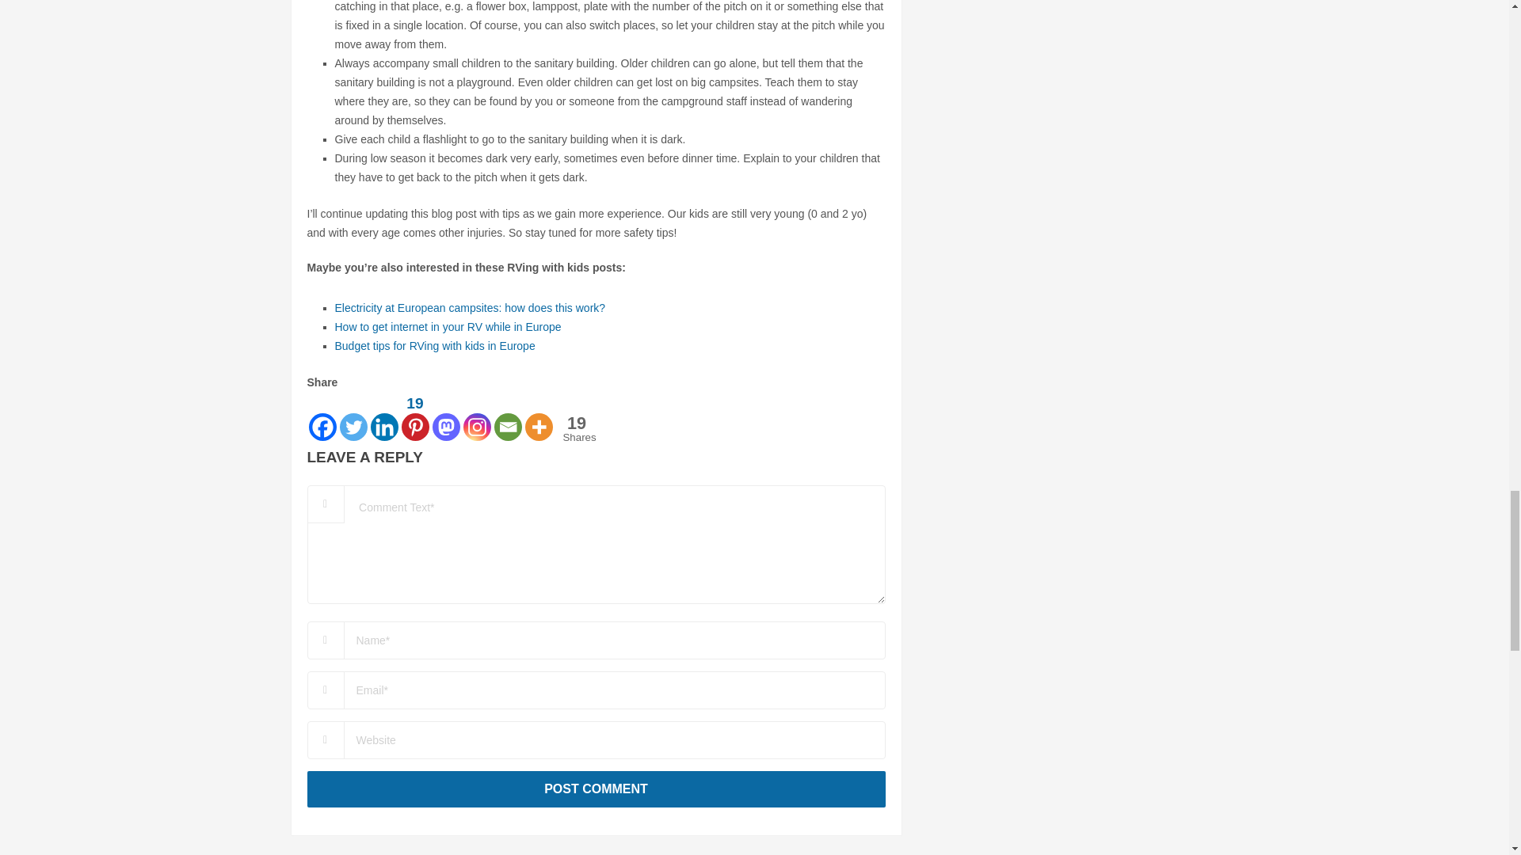 Image resolution: width=1521 pixels, height=855 pixels. What do you see at coordinates (448, 327) in the screenshot?
I see `How to get internet in your RV while in Europe` at bounding box center [448, 327].